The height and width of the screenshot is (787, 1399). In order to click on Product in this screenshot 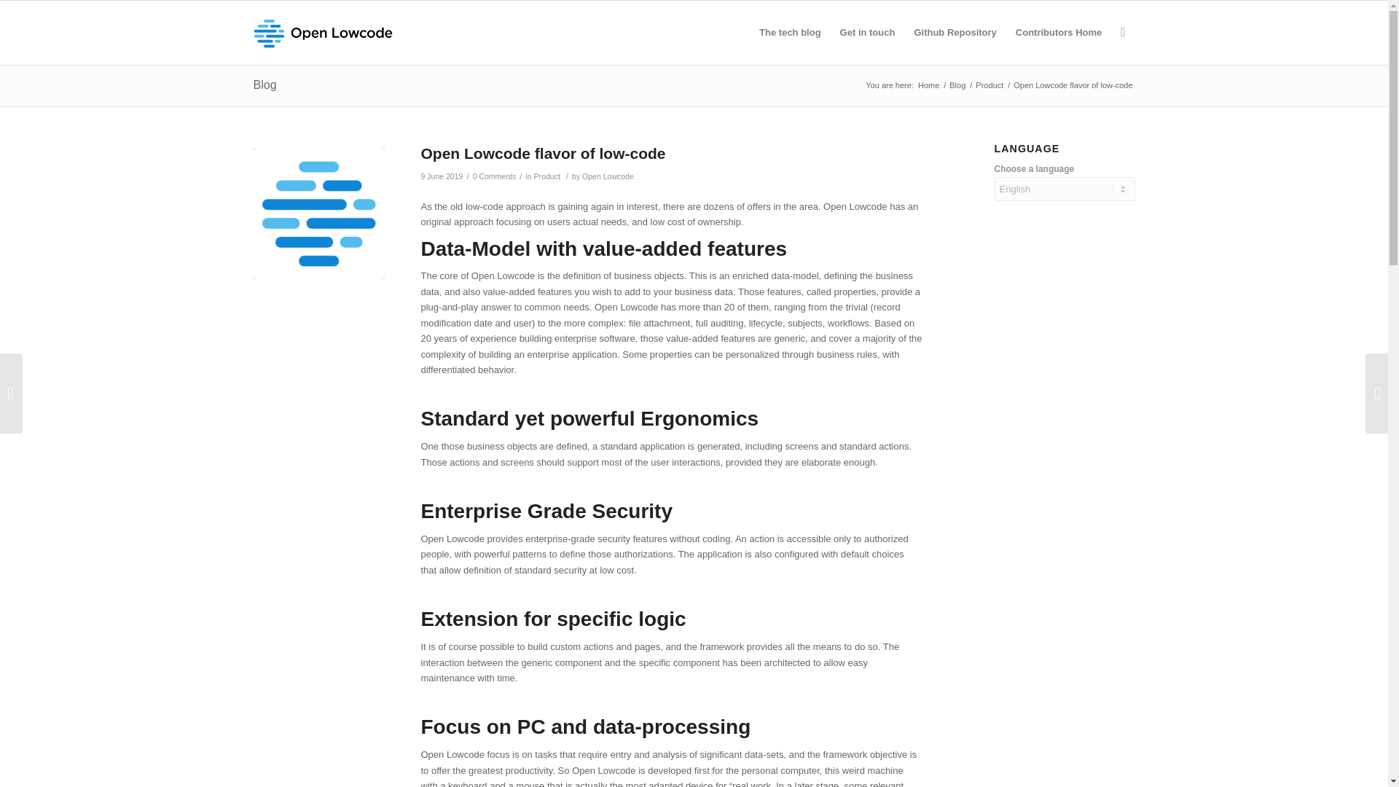, I will do `click(990, 86)`.